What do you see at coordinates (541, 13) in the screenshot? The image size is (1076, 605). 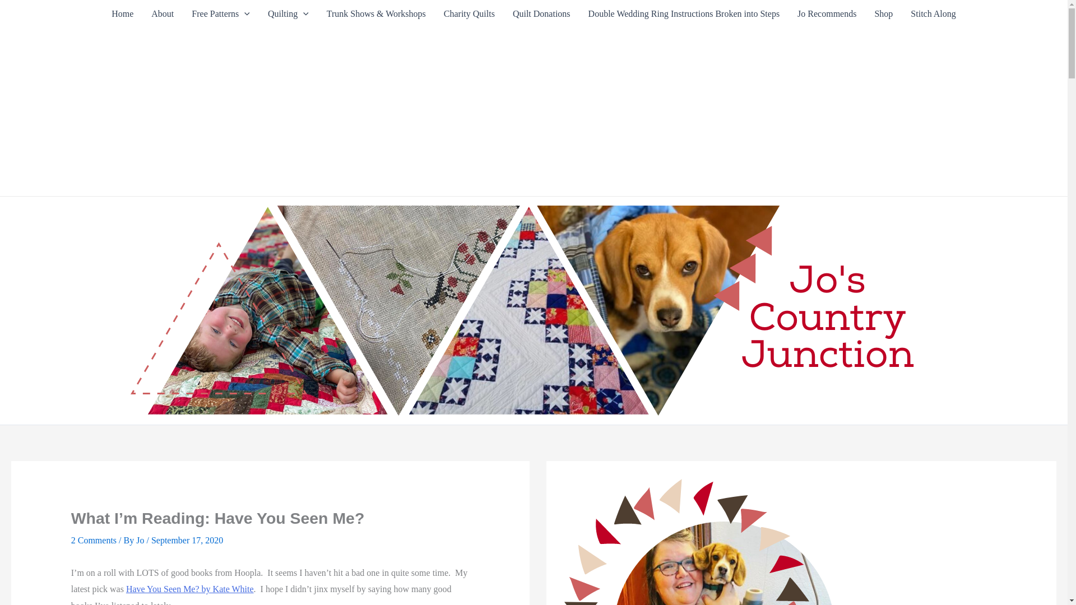 I see `Quilt Donations` at bounding box center [541, 13].